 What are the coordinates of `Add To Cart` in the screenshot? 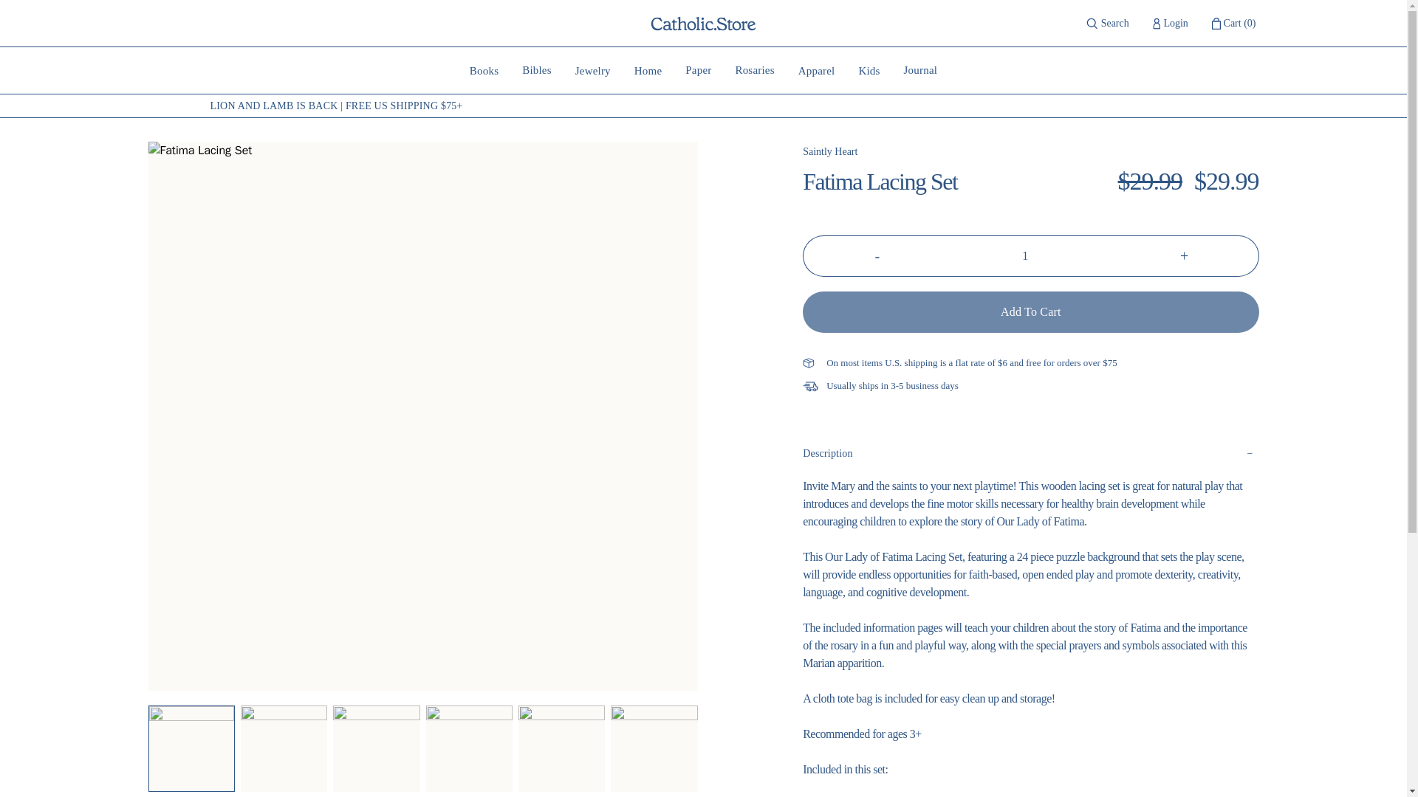 It's located at (830, 151).